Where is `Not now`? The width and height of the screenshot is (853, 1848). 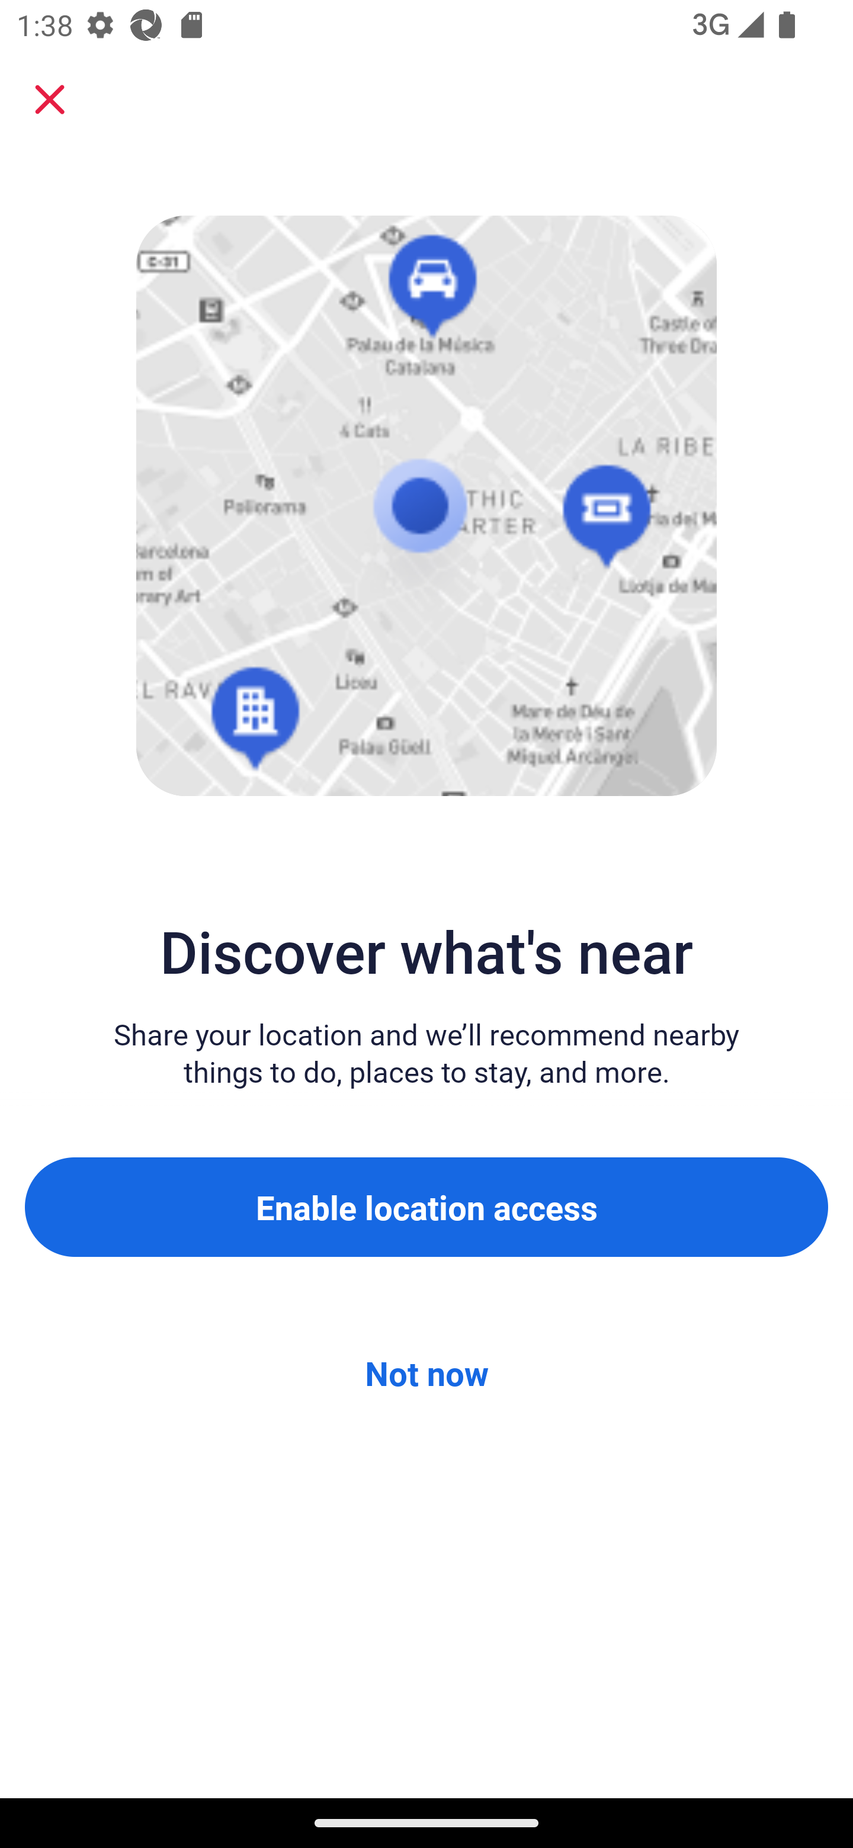 Not now is located at coordinates (426, 1373).